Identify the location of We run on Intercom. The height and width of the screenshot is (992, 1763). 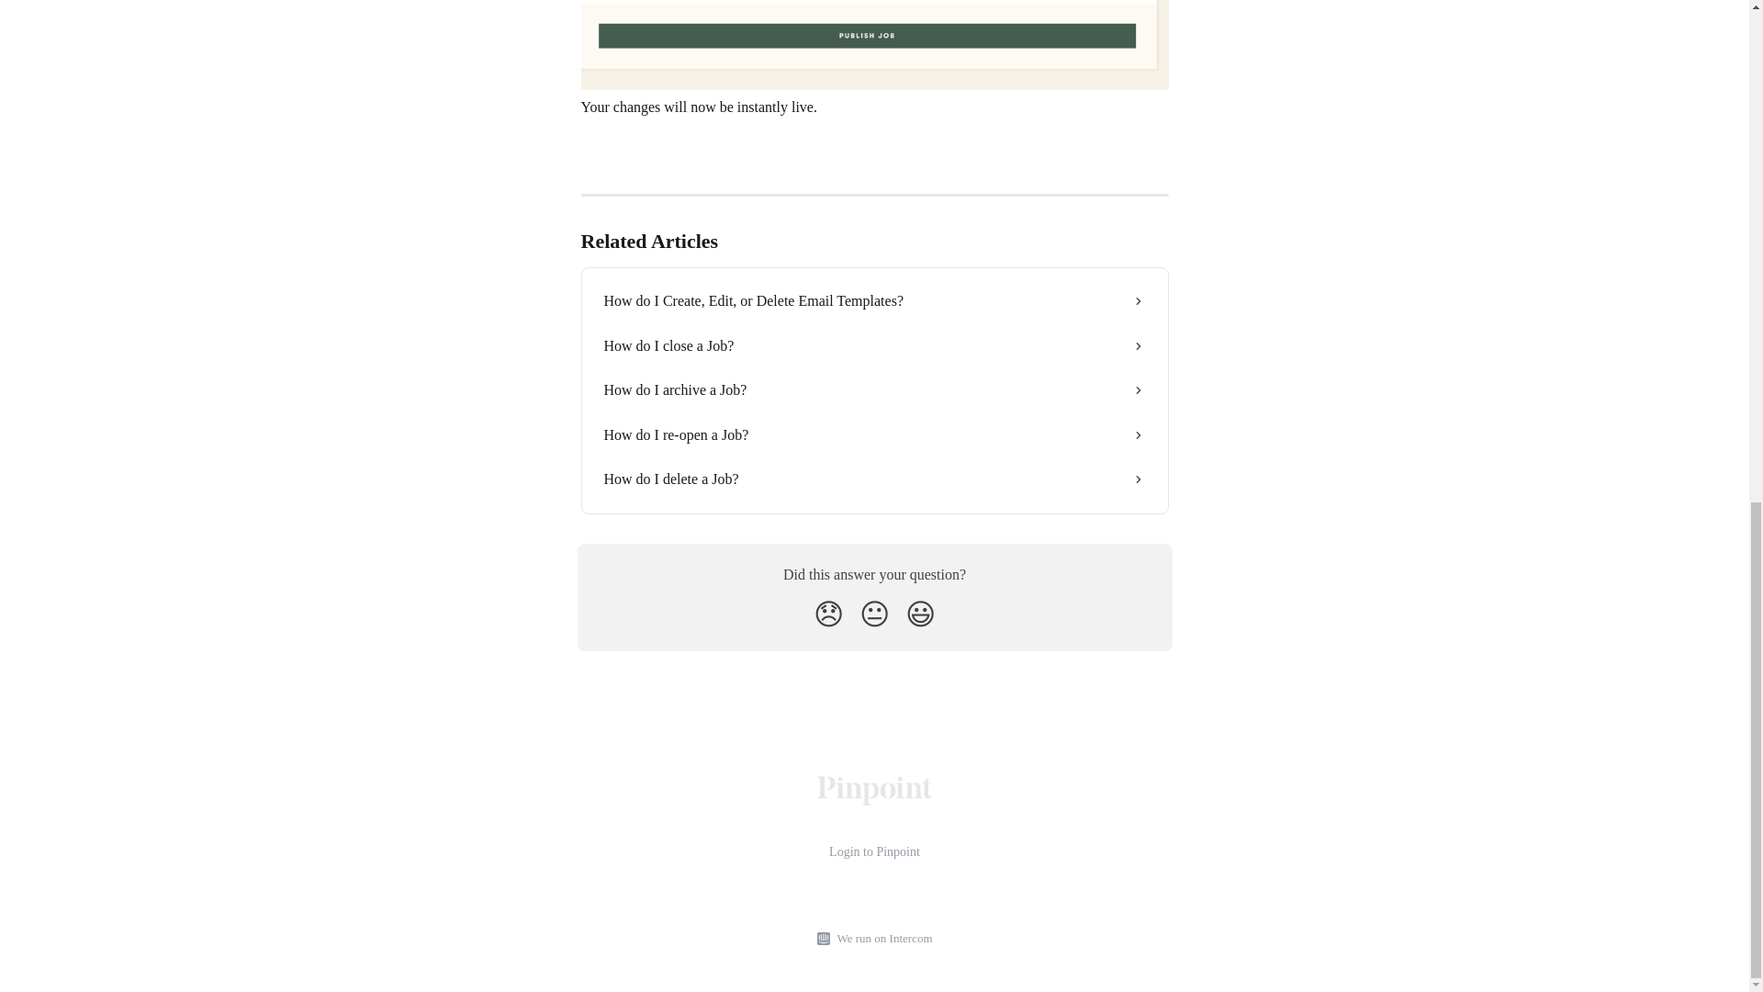
(881, 939).